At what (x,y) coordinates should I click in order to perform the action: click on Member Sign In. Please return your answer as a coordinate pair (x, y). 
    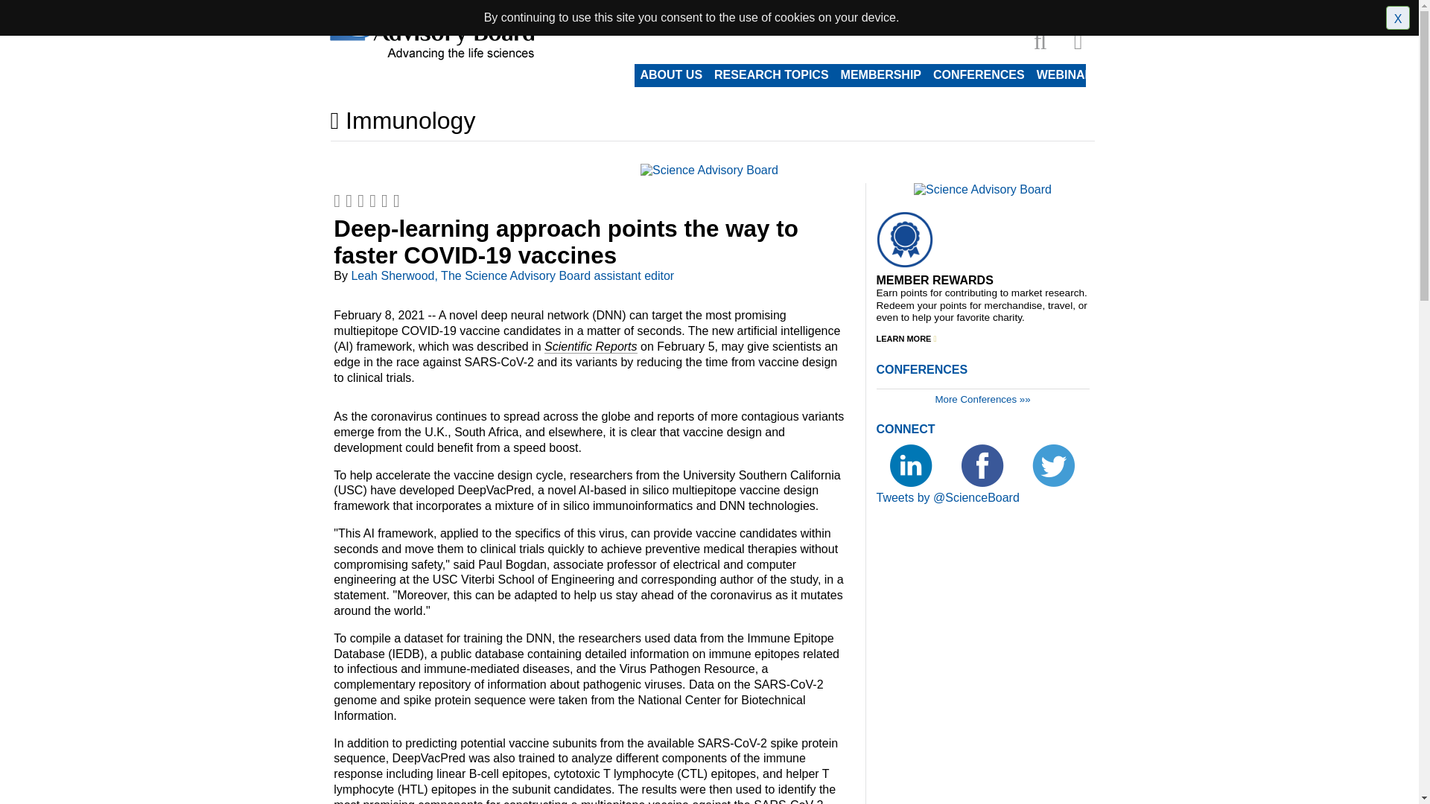
    Looking at the image, I should click on (996, 9).